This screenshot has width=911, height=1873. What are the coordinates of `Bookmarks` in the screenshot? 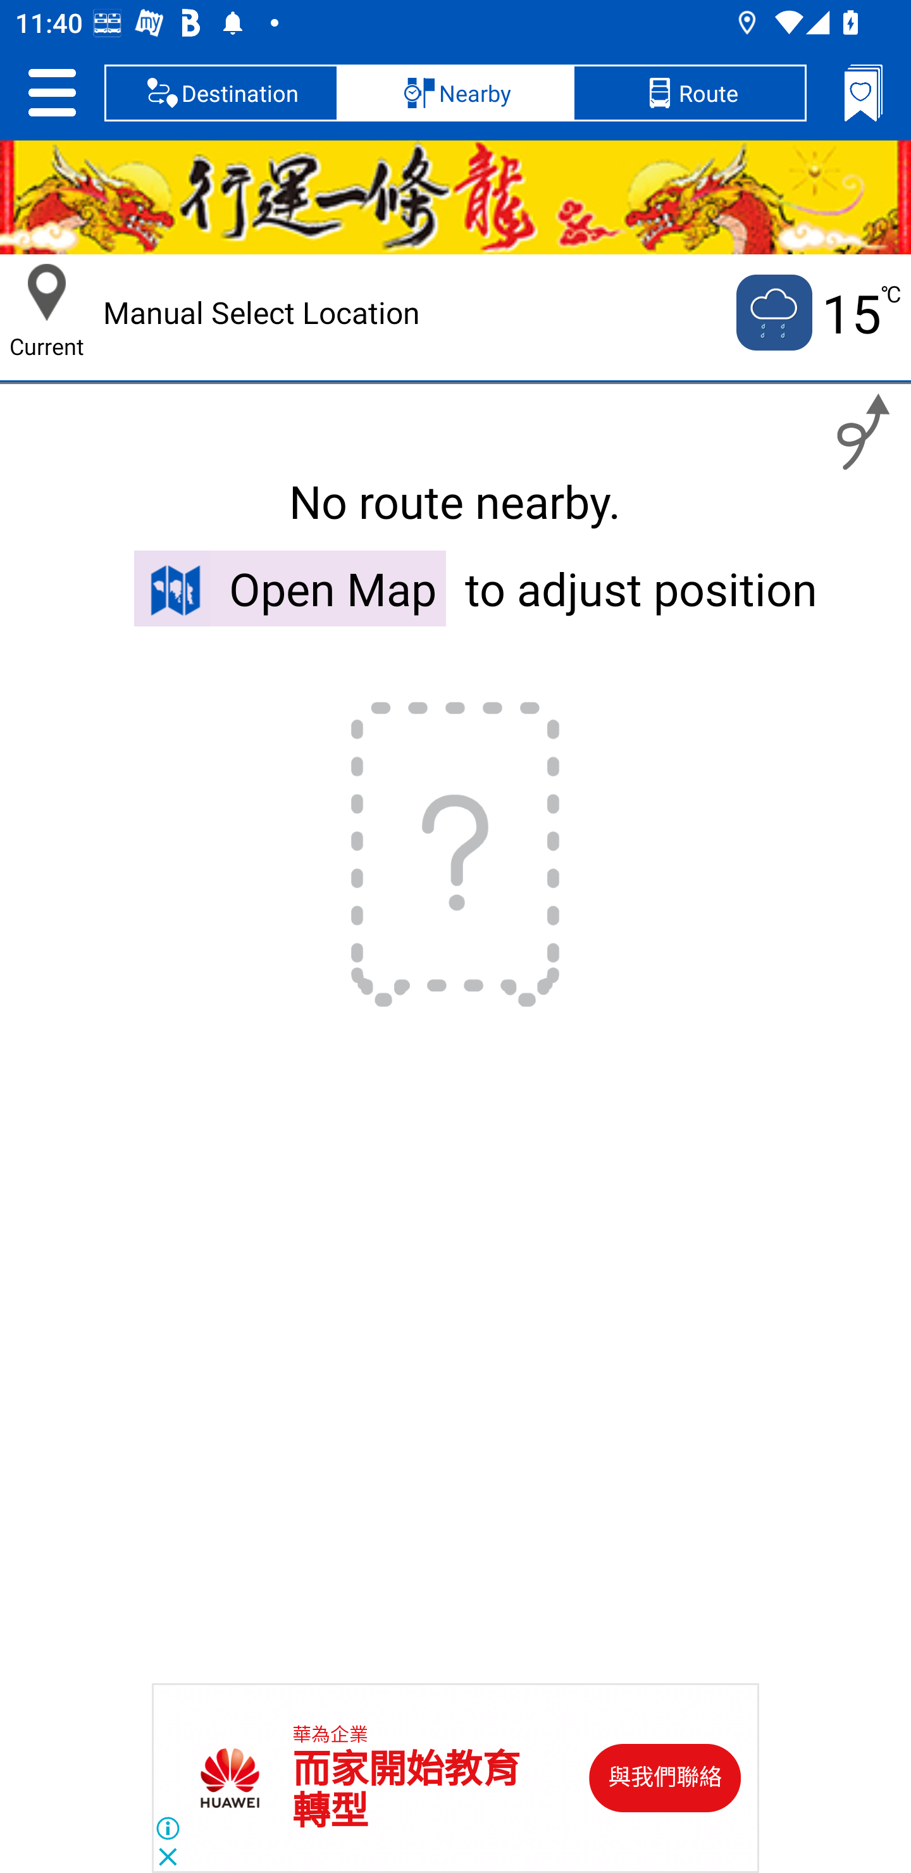 It's located at (863, 92).